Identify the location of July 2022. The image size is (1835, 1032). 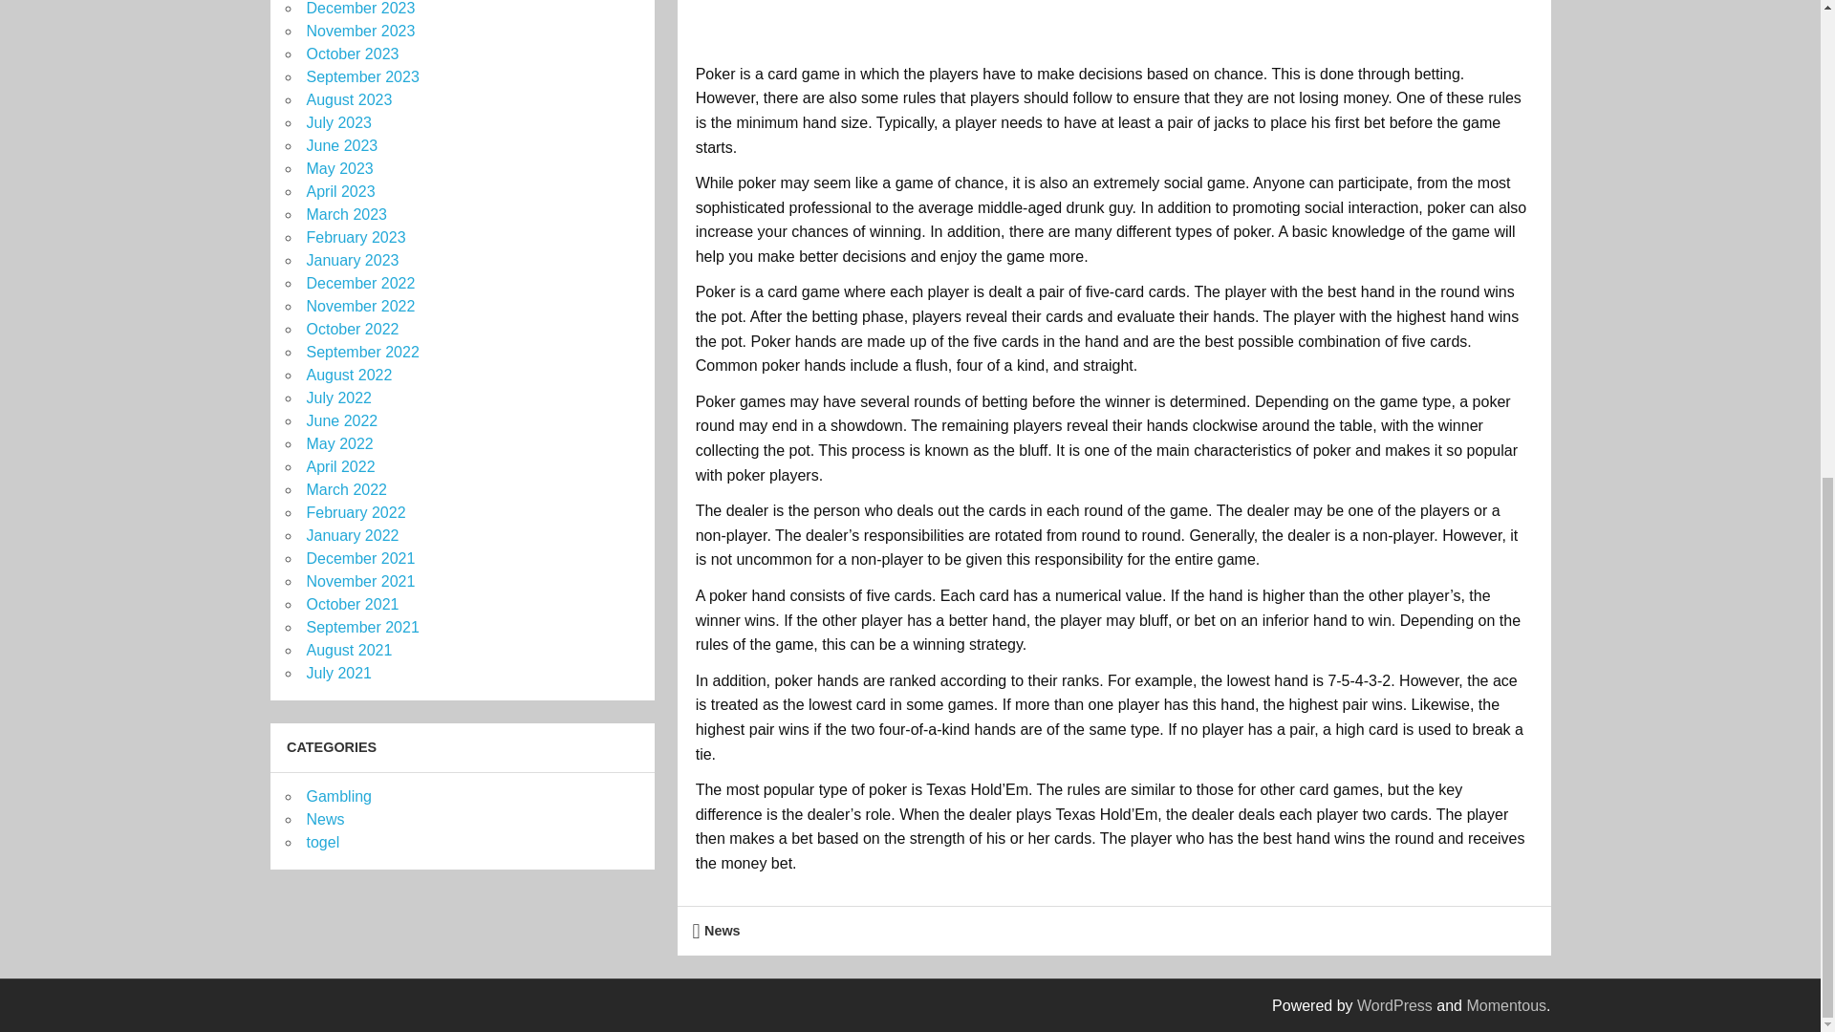
(338, 398).